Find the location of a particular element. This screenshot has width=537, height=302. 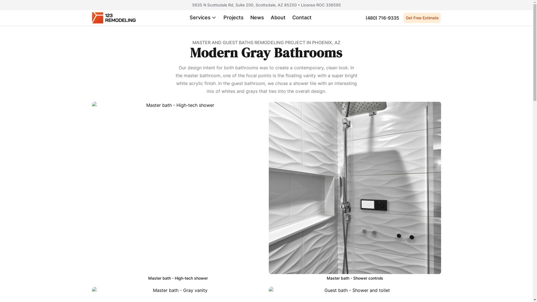

Master bath - Shower controls is located at coordinates (355, 192).